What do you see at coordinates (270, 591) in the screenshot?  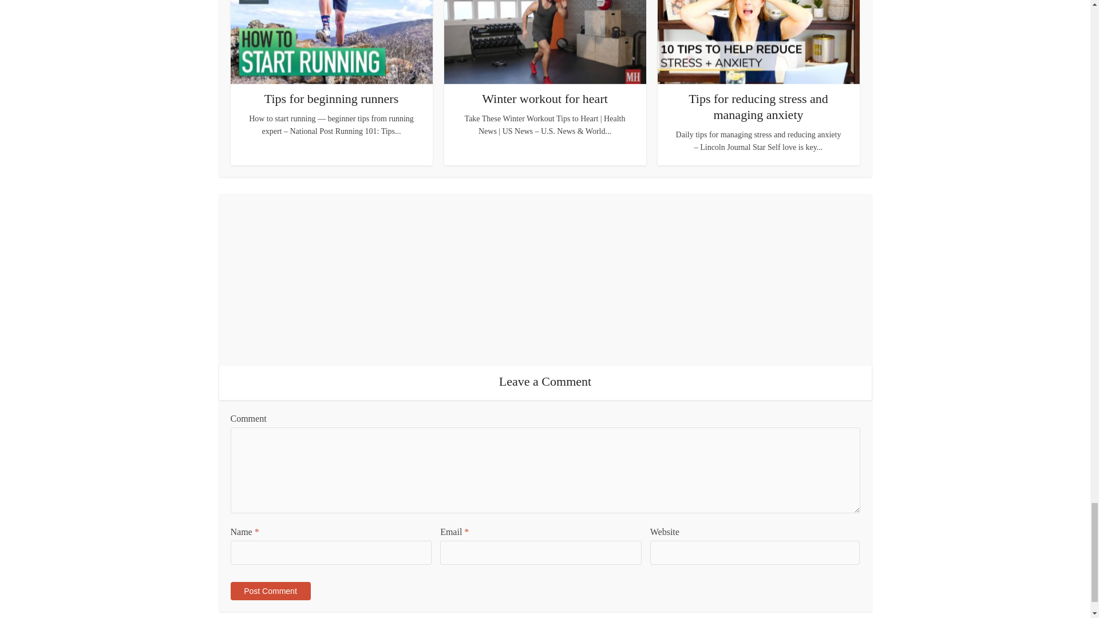 I see `Post Comment` at bounding box center [270, 591].